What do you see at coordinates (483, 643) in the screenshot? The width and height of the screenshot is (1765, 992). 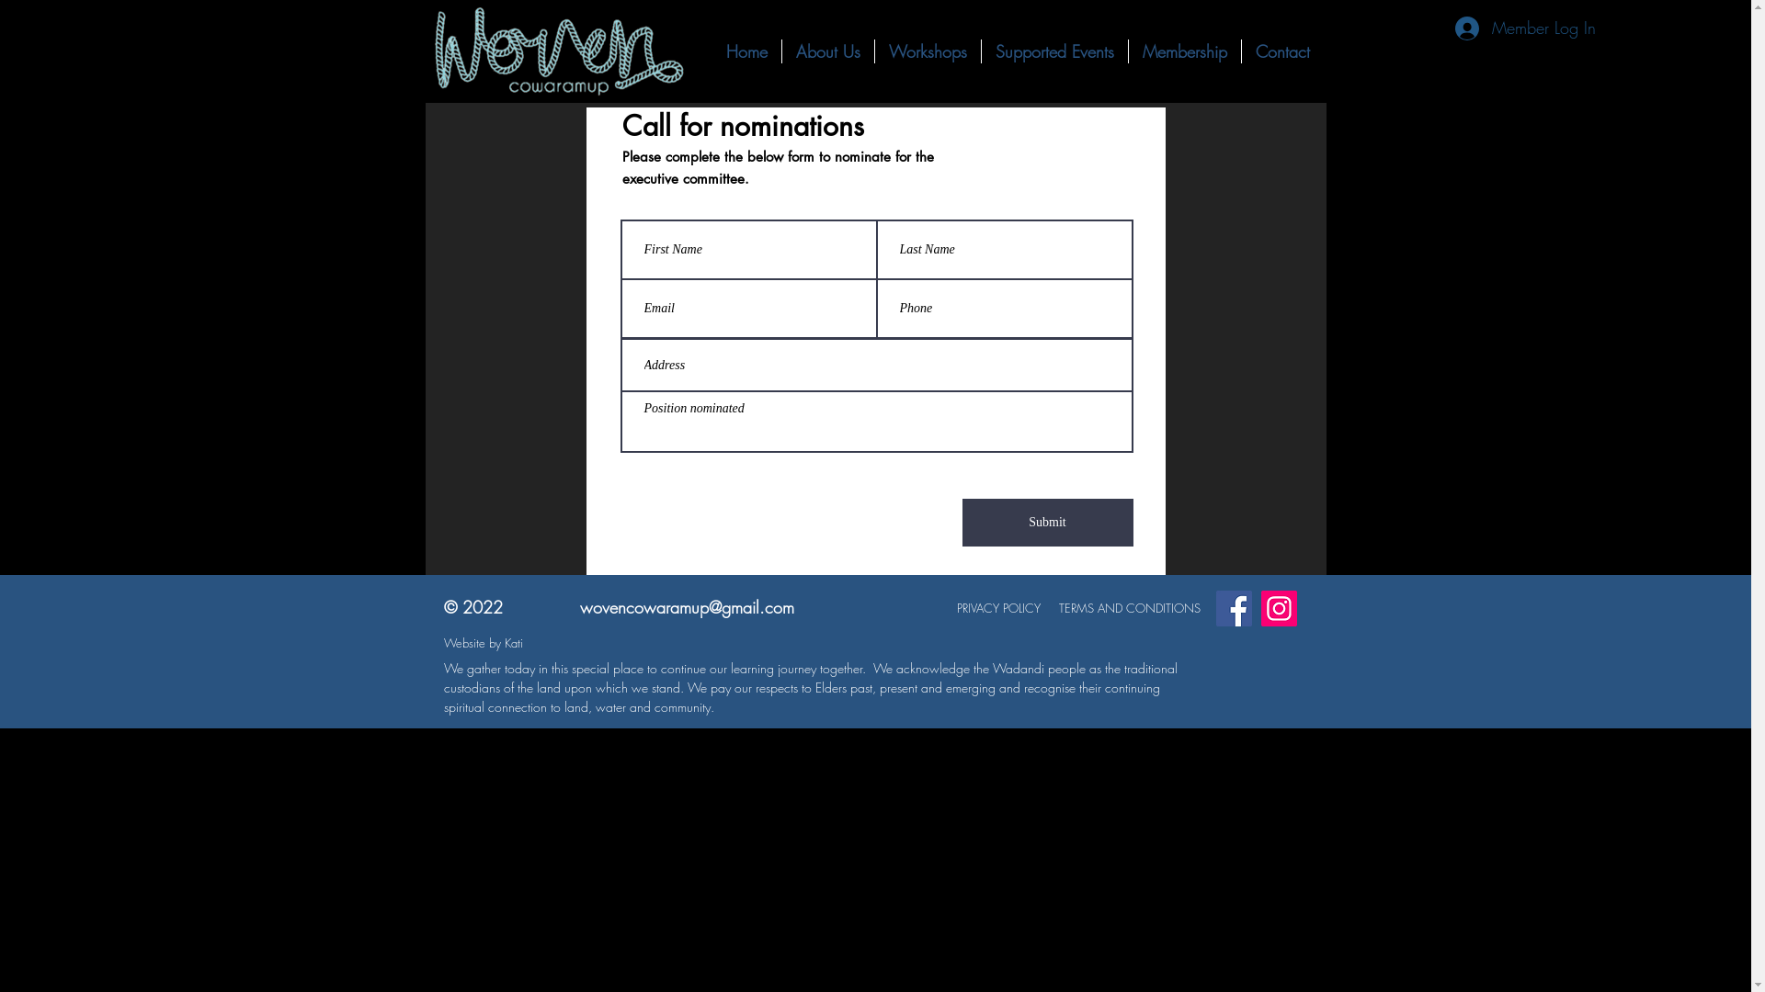 I see `Website by Kati` at bounding box center [483, 643].